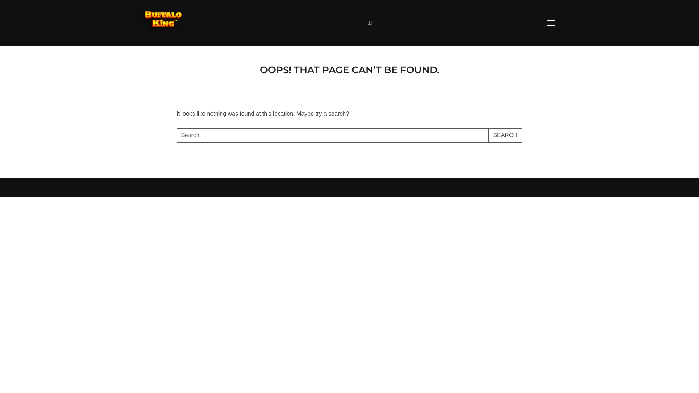 Image resolution: width=699 pixels, height=393 pixels. I want to click on SEARCH, so click(505, 135).